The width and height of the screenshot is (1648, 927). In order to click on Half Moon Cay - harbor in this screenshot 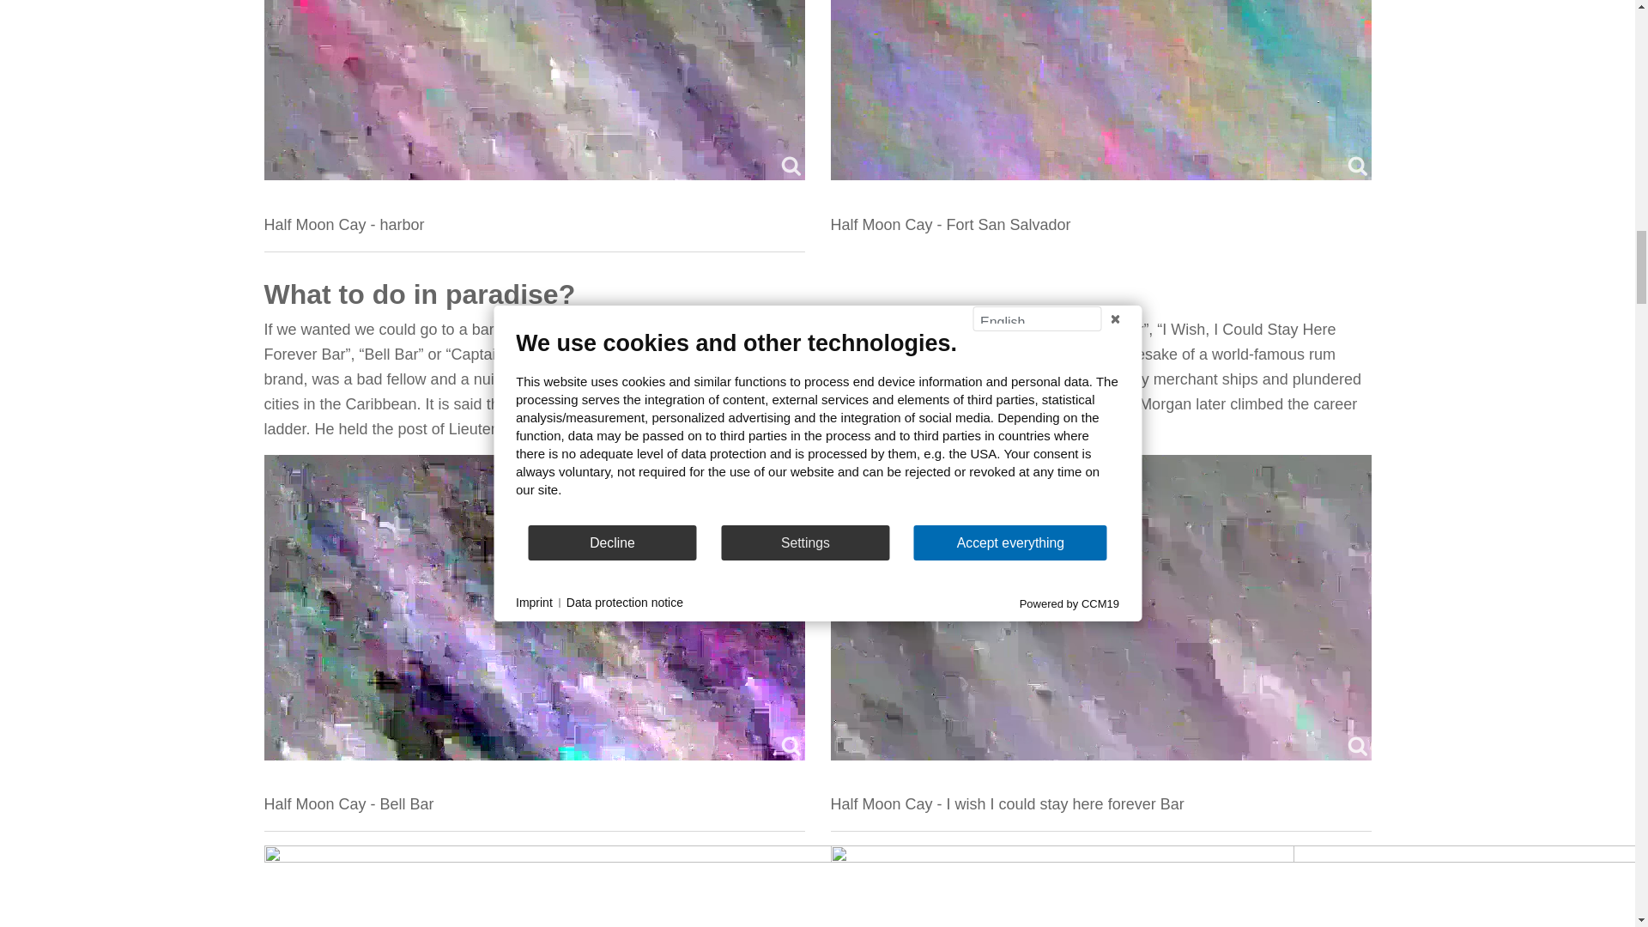, I will do `click(534, 89)`.